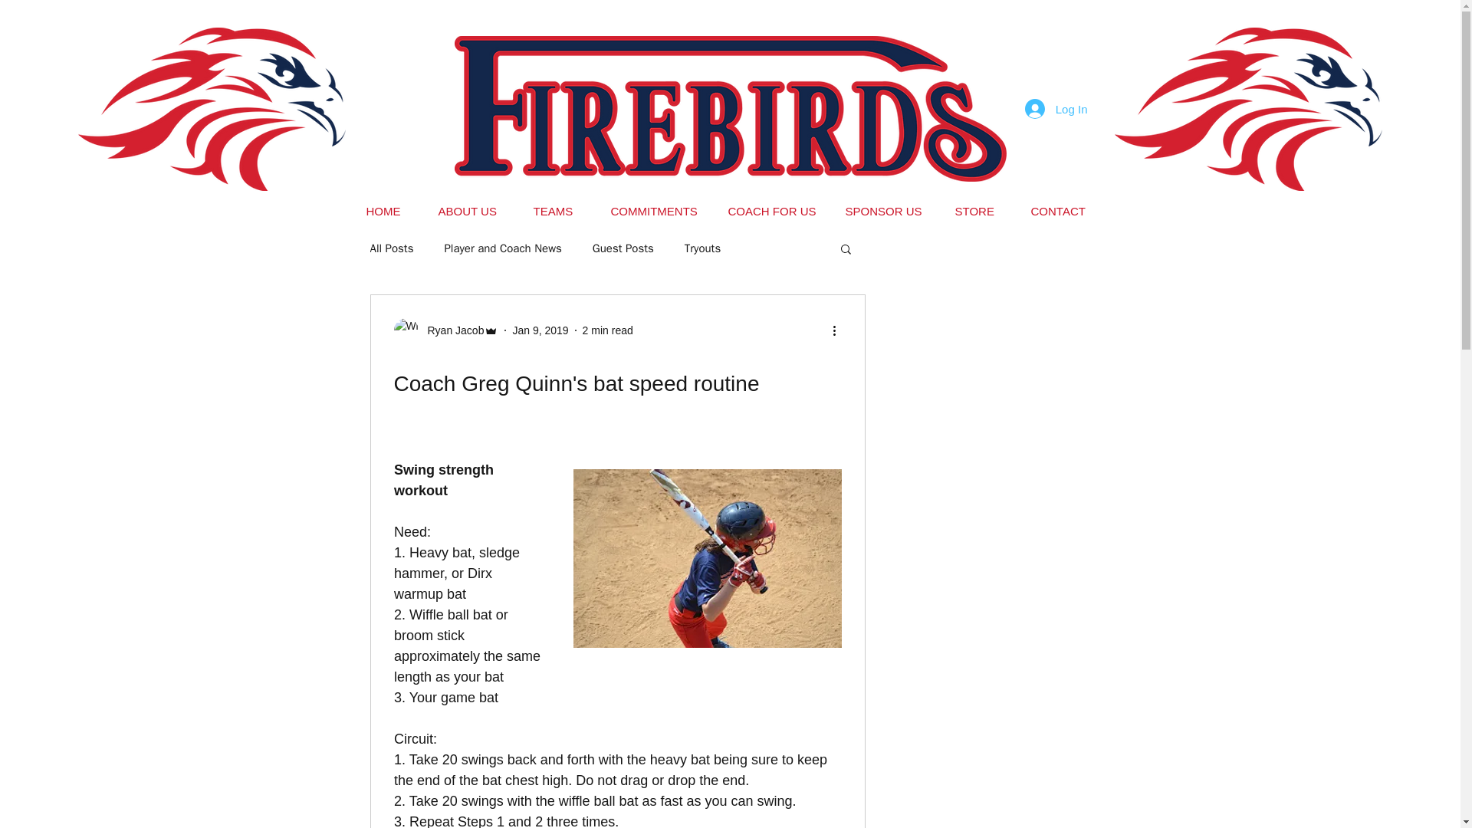 This screenshot has height=828, width=1472. Describe the element at coordinates (1056, 109) in the screenshot. I see `Log In` at that location.